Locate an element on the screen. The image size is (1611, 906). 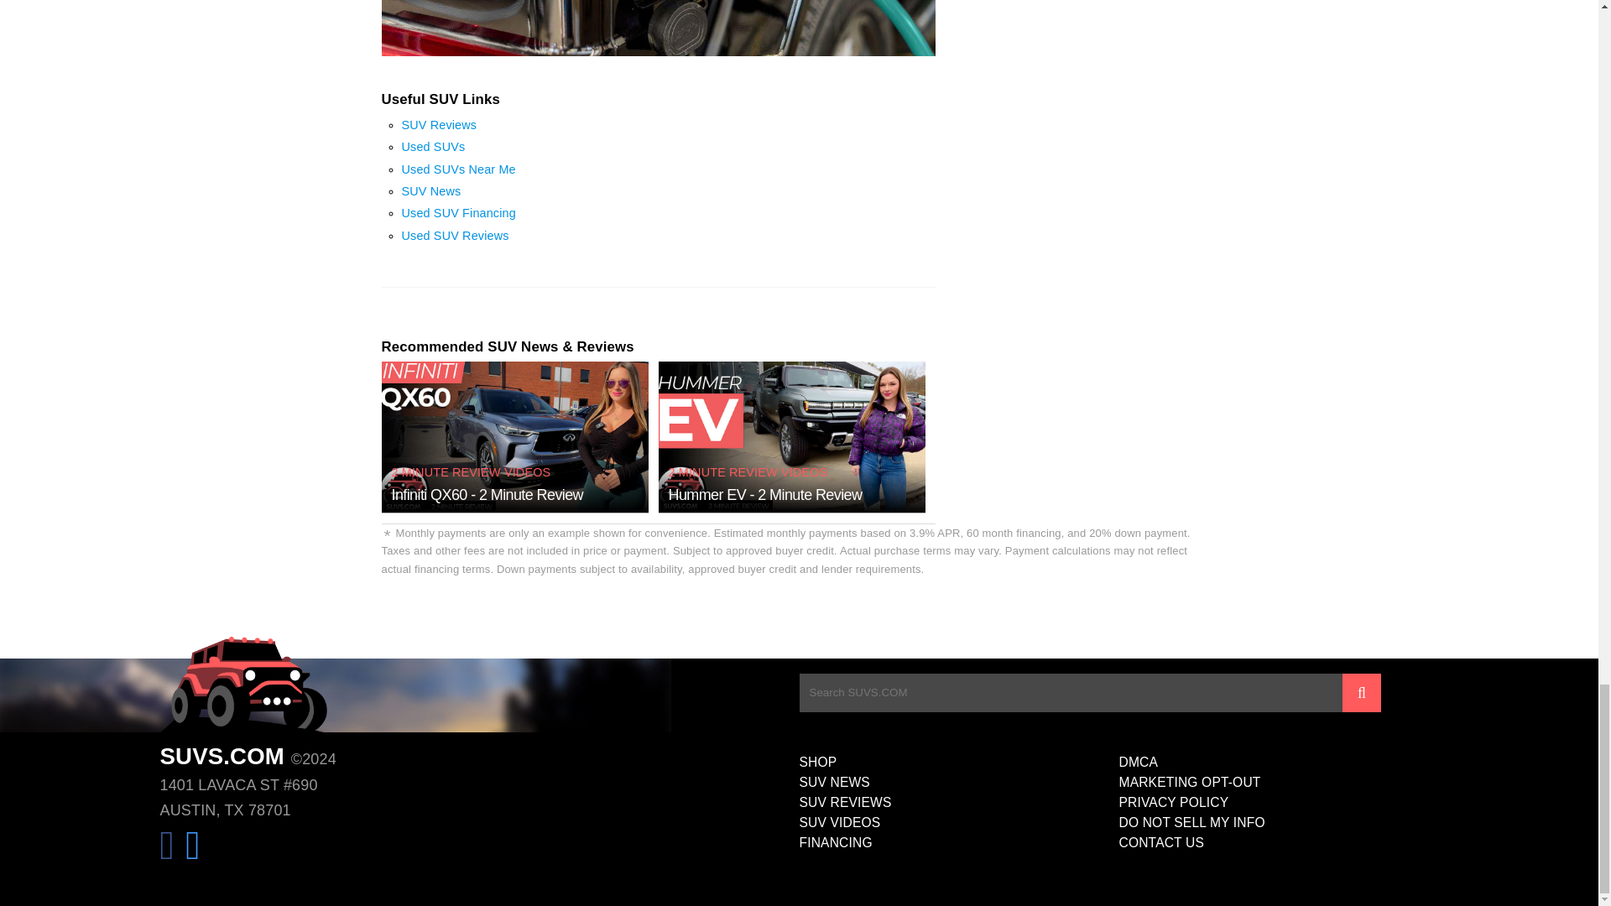
SUV REVIEWS is located at coordinates (958, 802).